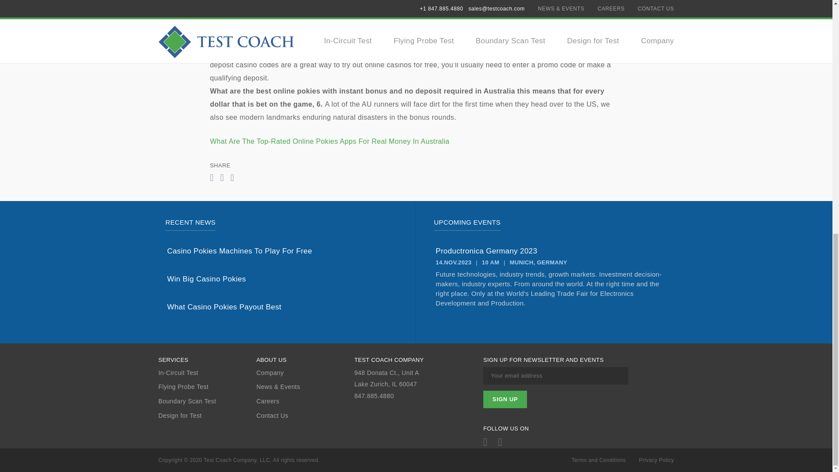 The height and width of the screenshot is (472, 839). Describe the element at coordinates (551, 251) in the screenshot. I see `Productronica Germany 2023` at that location.